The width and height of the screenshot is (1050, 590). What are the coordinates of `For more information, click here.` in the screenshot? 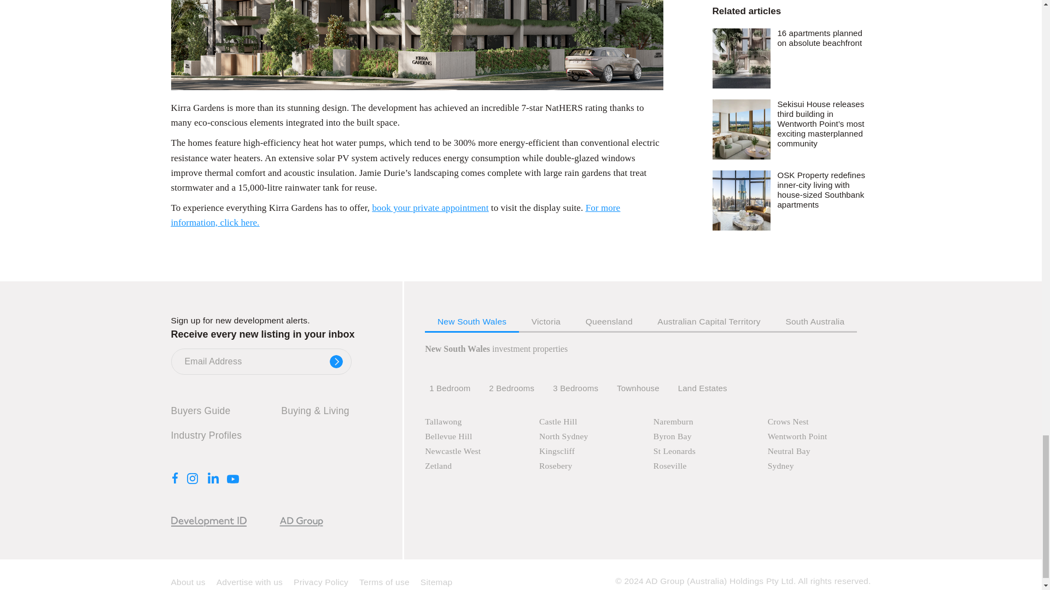 It's located at (395, 215).